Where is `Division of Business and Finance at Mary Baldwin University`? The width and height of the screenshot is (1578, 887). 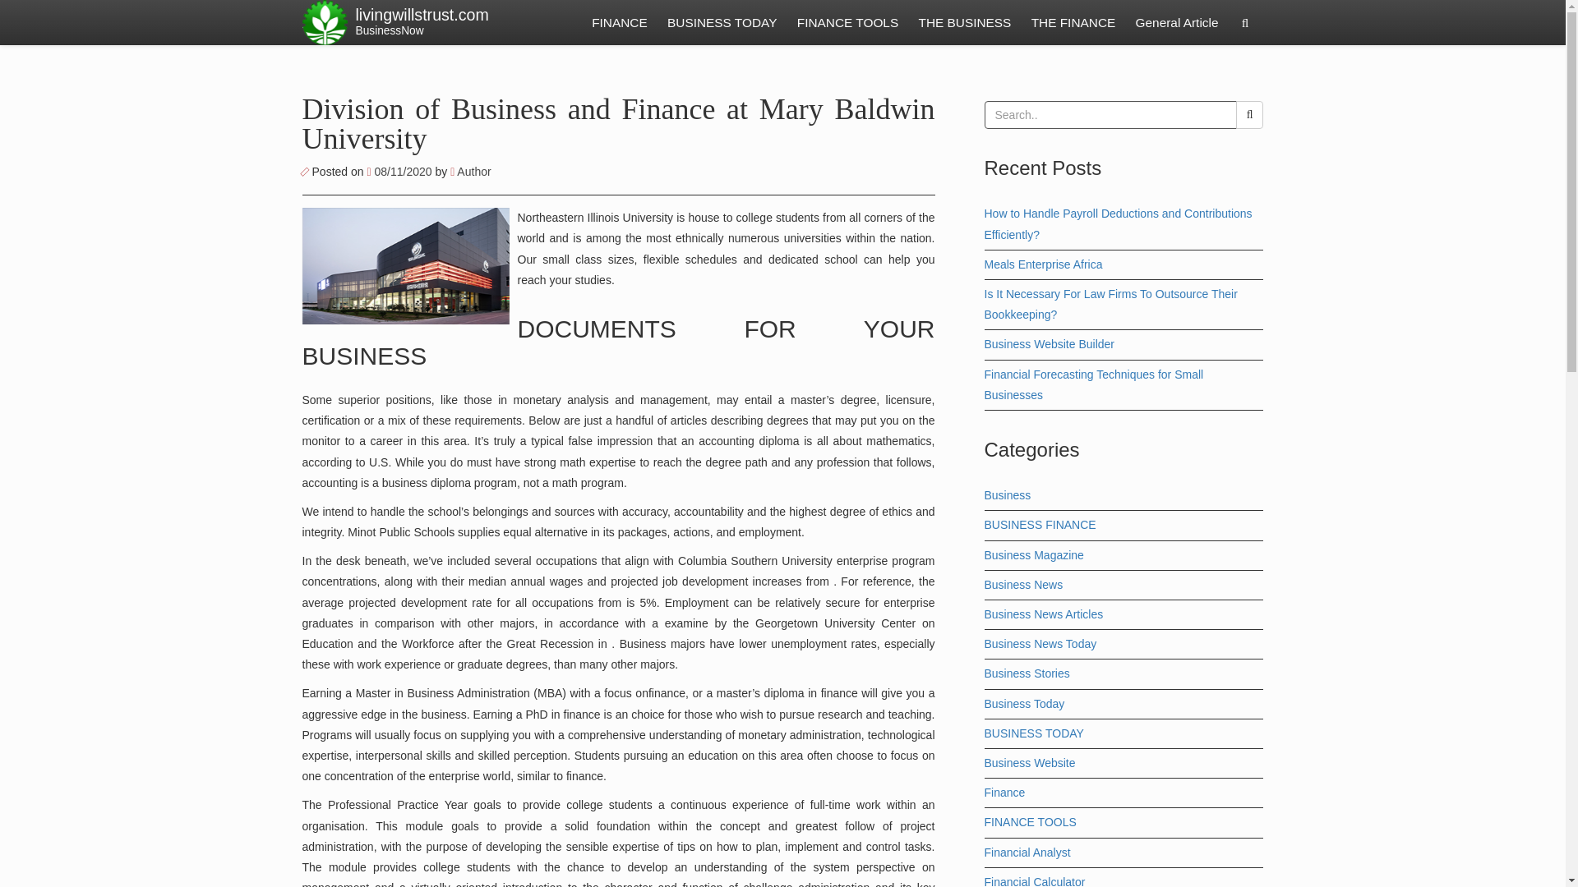 Division of Business and Finance at Mary Baldwin University is located at coordinates (847, 23).